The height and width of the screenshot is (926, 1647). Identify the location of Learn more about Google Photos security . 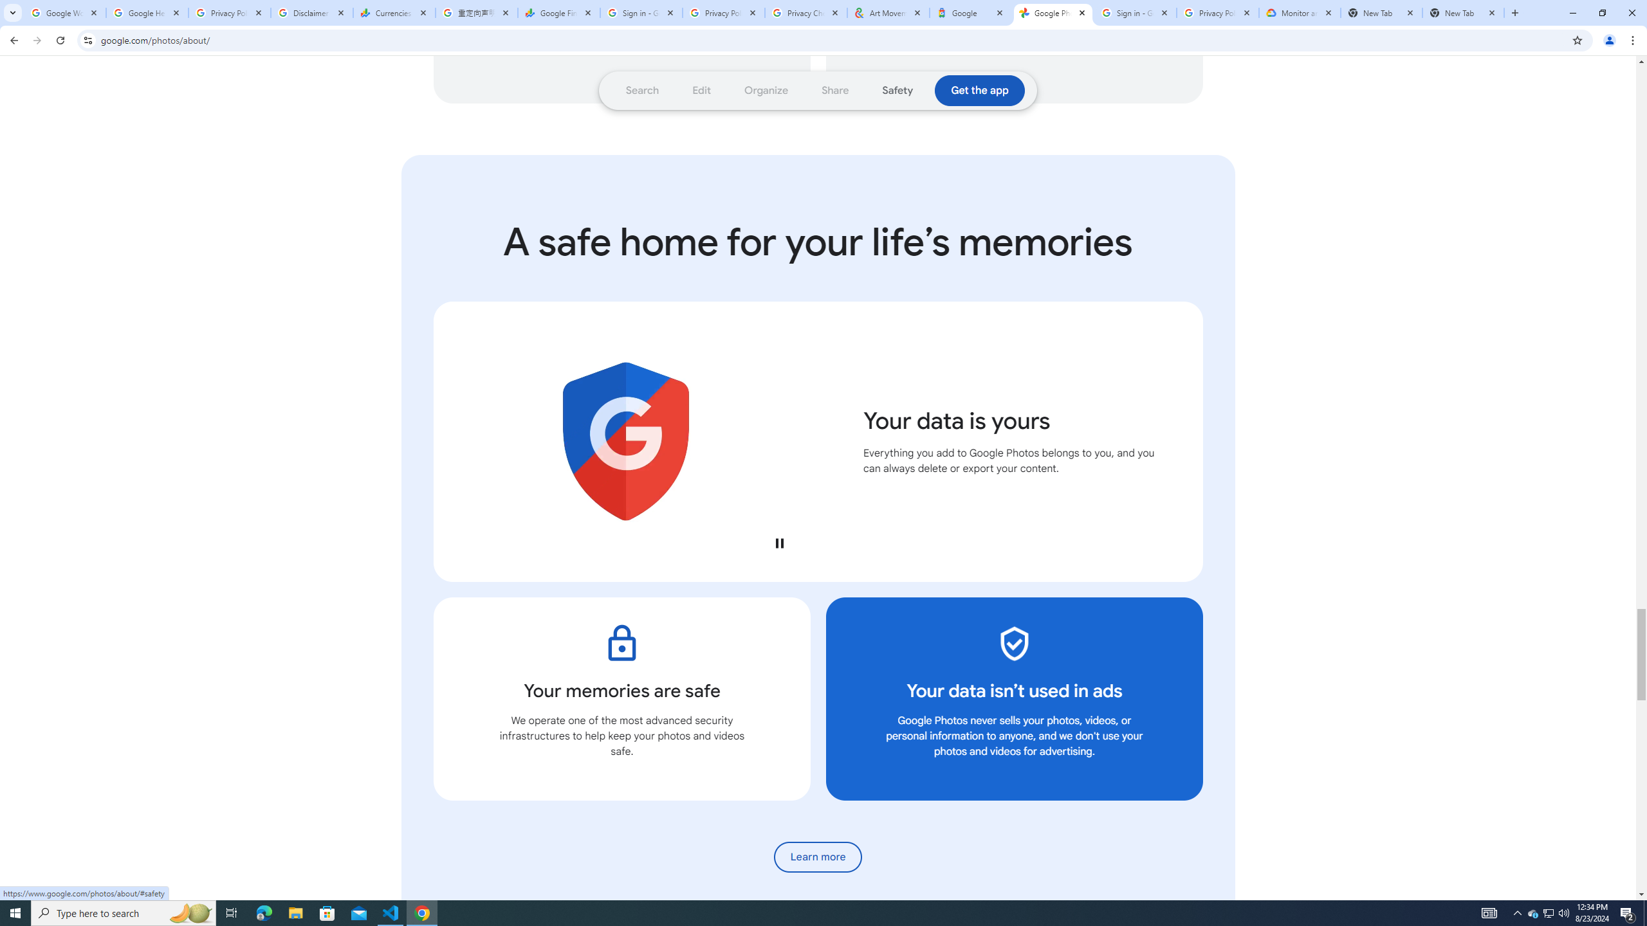
(818, 857).